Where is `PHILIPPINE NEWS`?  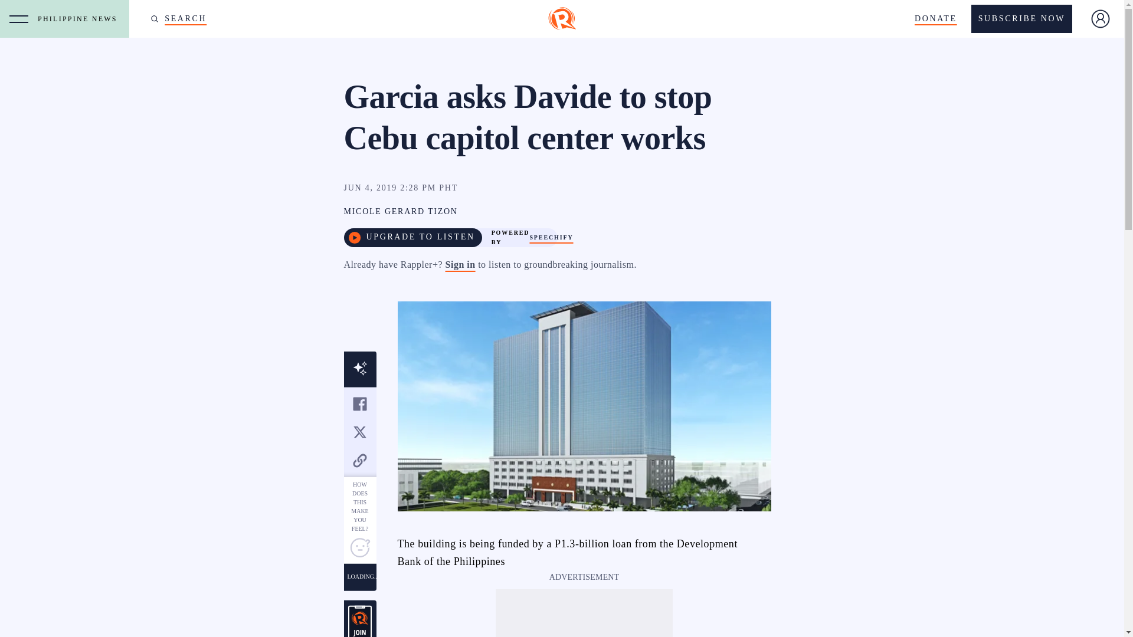
PHILIPPINE NEWS is located at coordinates (80, 19).